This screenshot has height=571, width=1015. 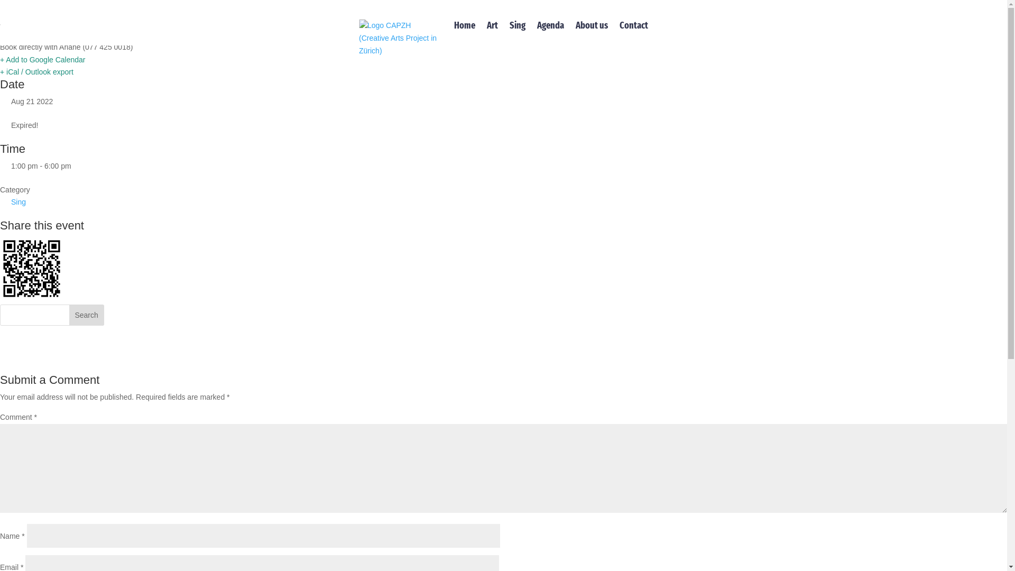 What do you see at coordinates (19, 202) in the screenshot?
I see `Sing` at bounding box center [19, 202].